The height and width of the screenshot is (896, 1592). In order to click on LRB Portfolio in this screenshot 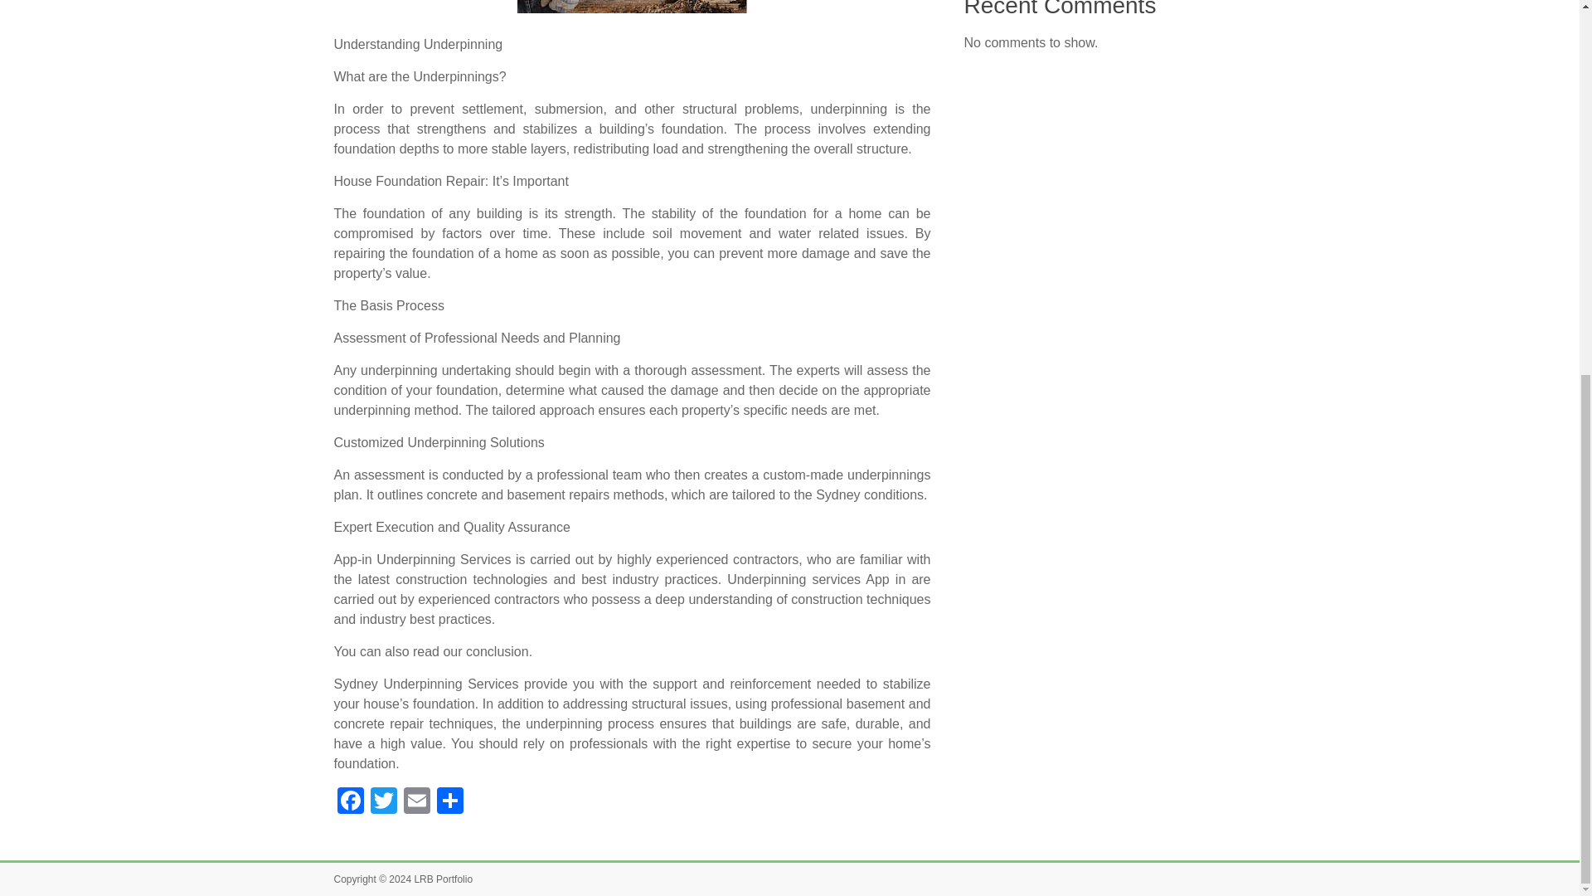, I will do `click(443, 879)`.